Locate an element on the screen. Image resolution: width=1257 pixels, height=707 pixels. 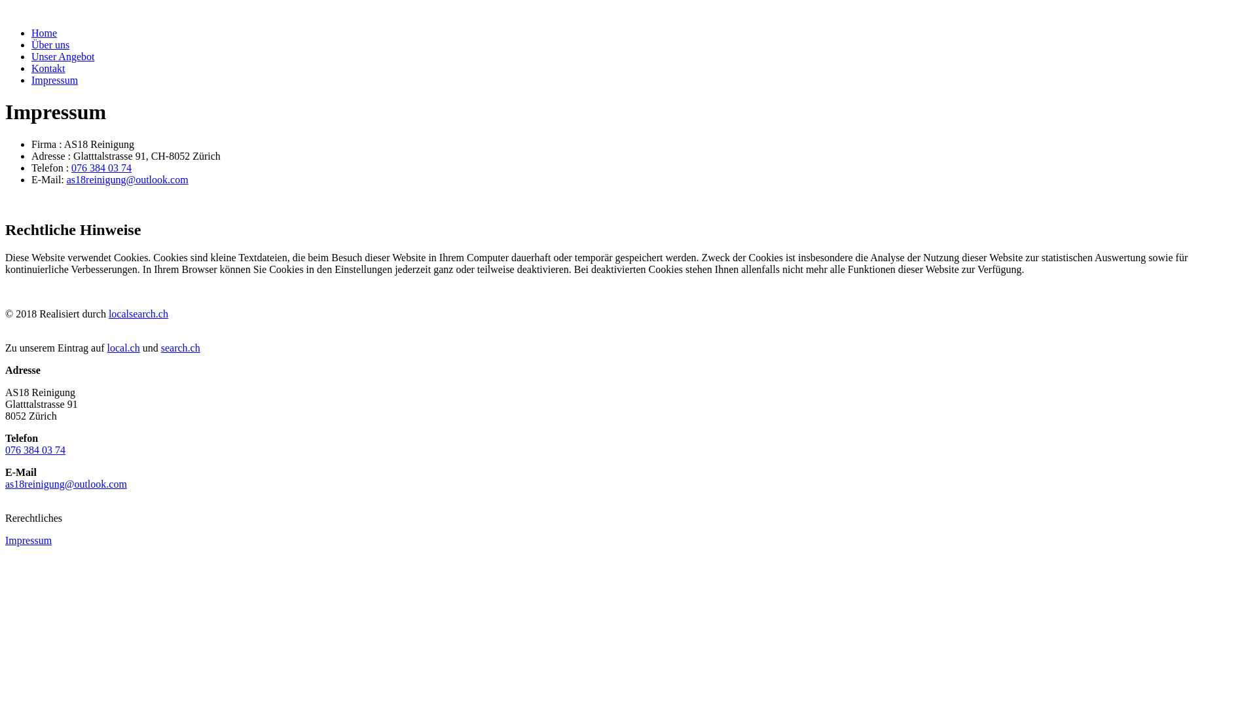
as18reinigung@outlook.com is located at coordinates (66, 484).